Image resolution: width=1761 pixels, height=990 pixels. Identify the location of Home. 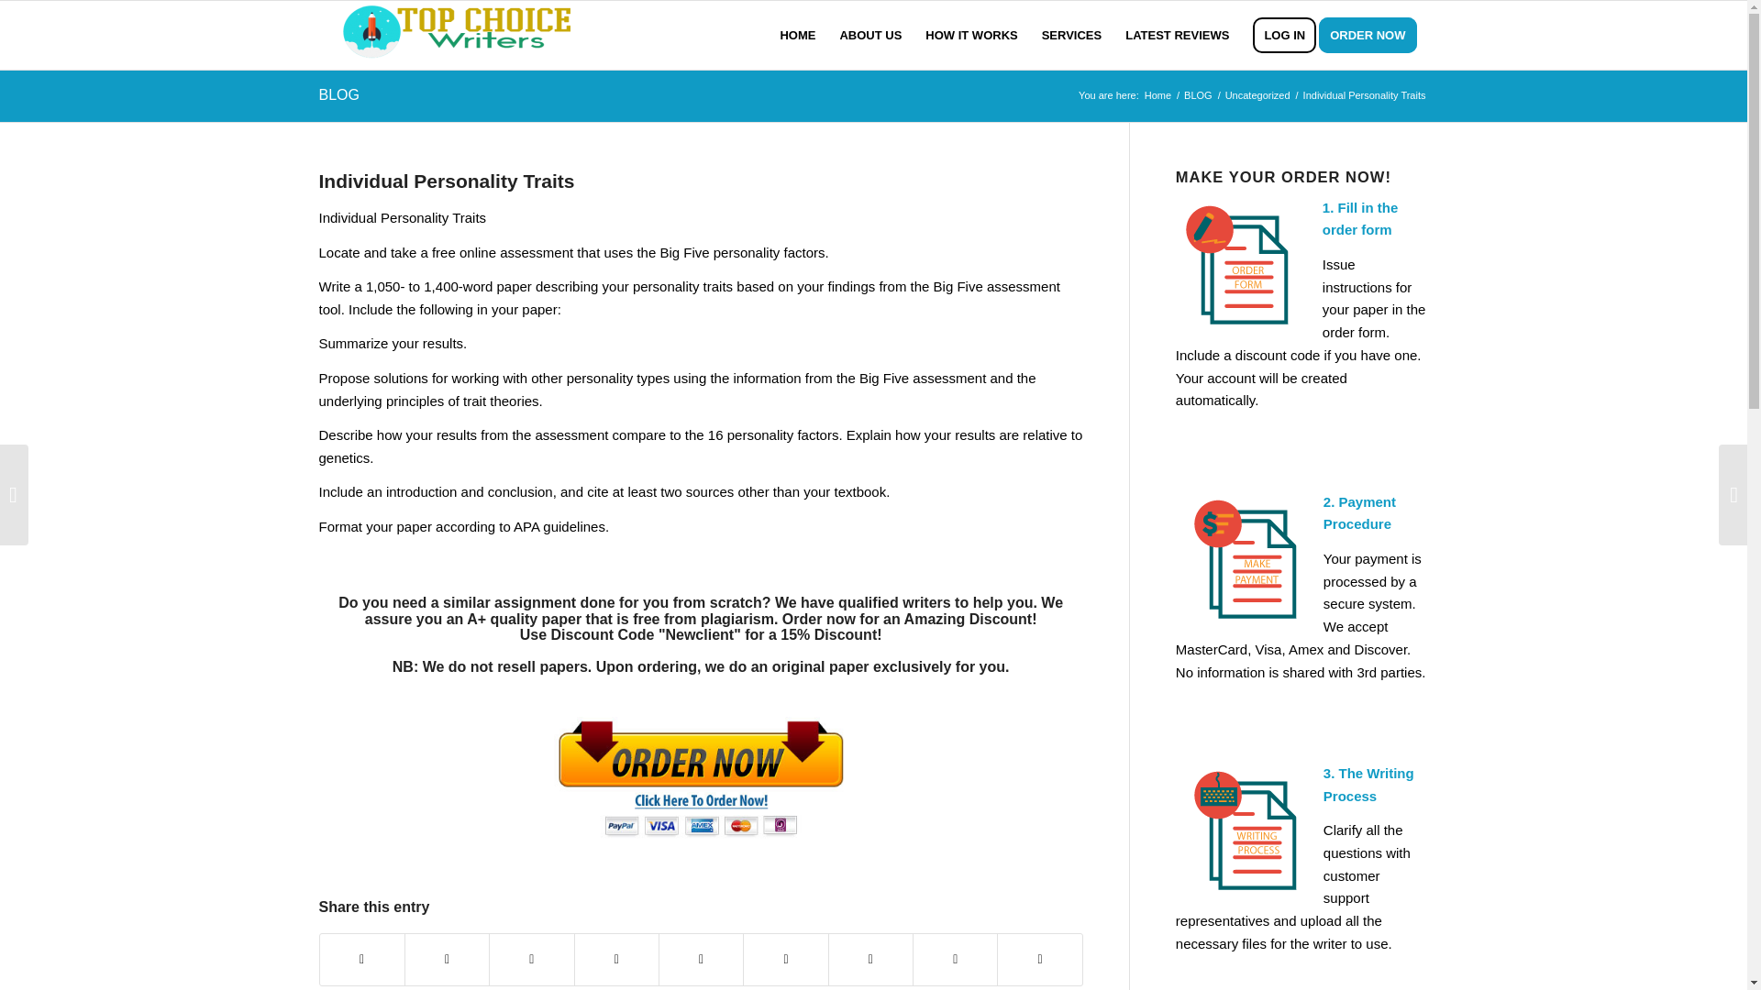
(1157, 95).